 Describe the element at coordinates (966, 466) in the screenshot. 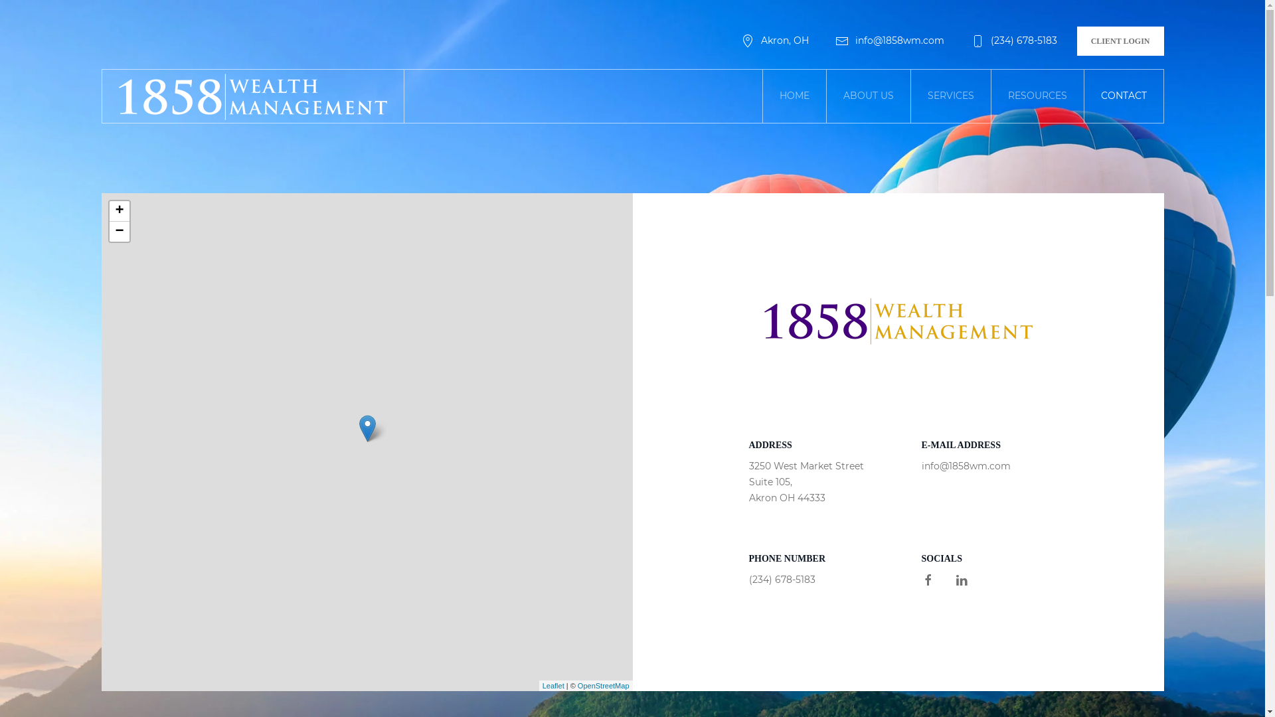

I see `info@1858wm.com` at that location.